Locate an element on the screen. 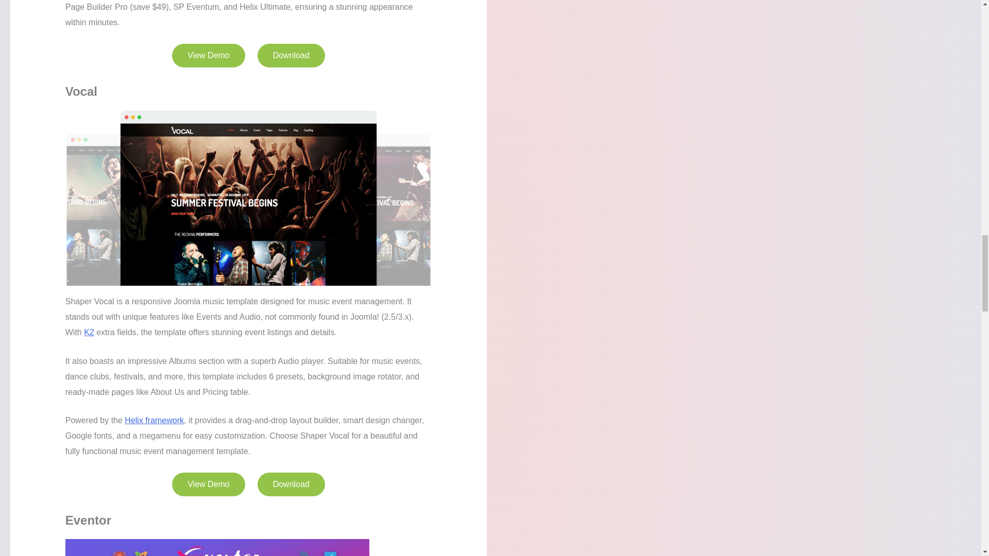  Helix framework is located at coordinates (154, 420).